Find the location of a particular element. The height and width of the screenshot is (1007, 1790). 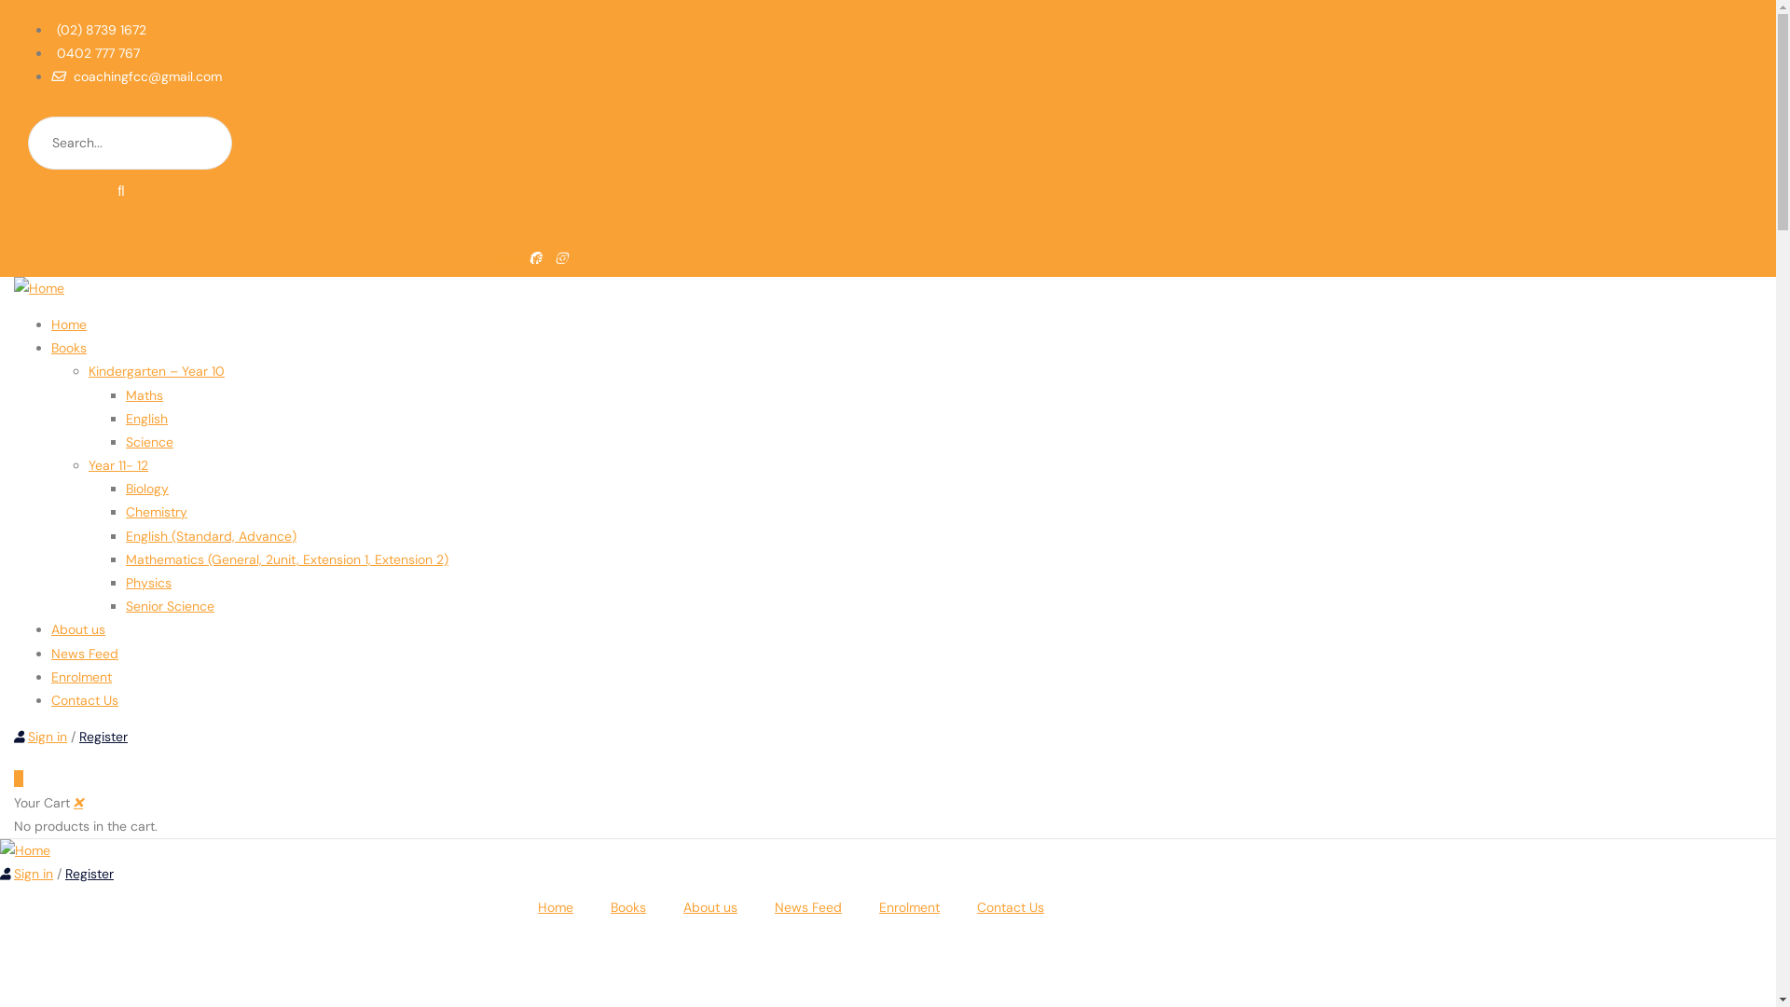

Facebook is located at coordinates (505, 258).